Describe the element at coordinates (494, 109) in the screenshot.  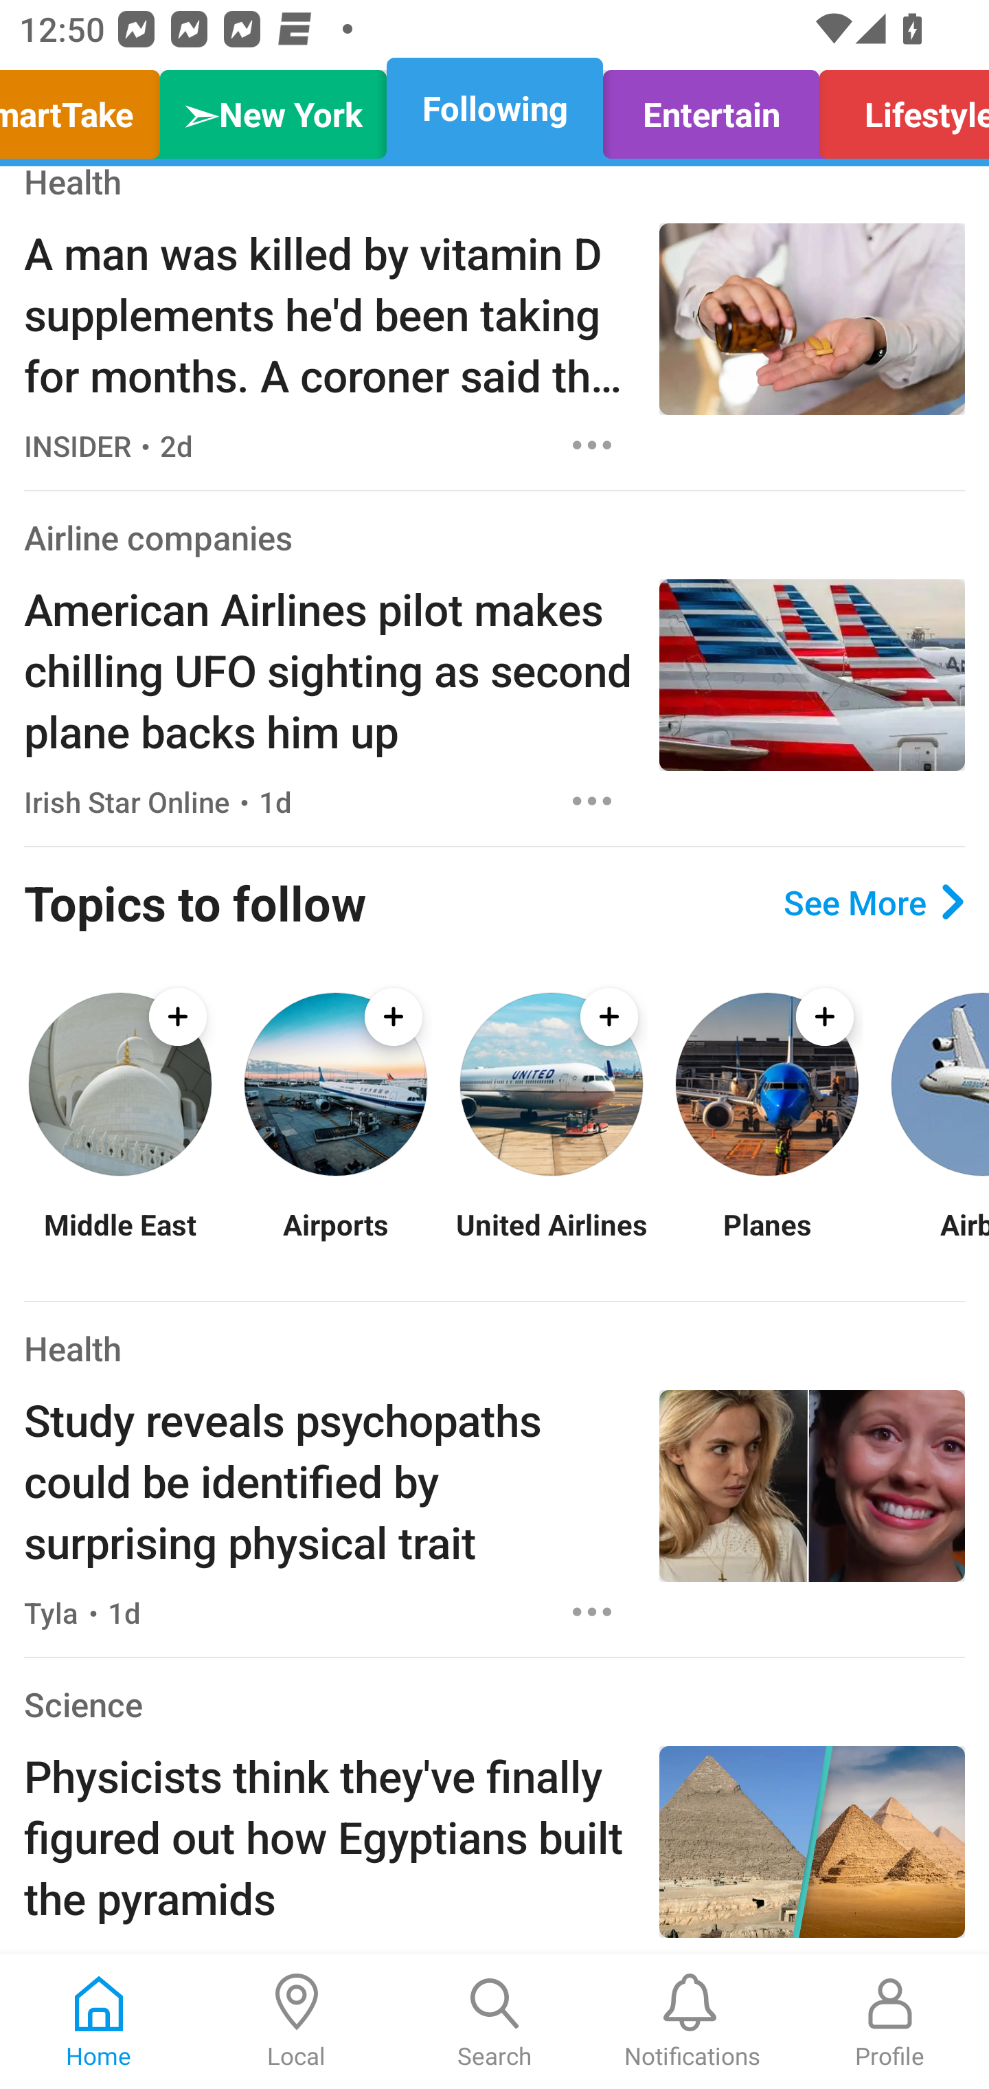
I see `Following` at that location.